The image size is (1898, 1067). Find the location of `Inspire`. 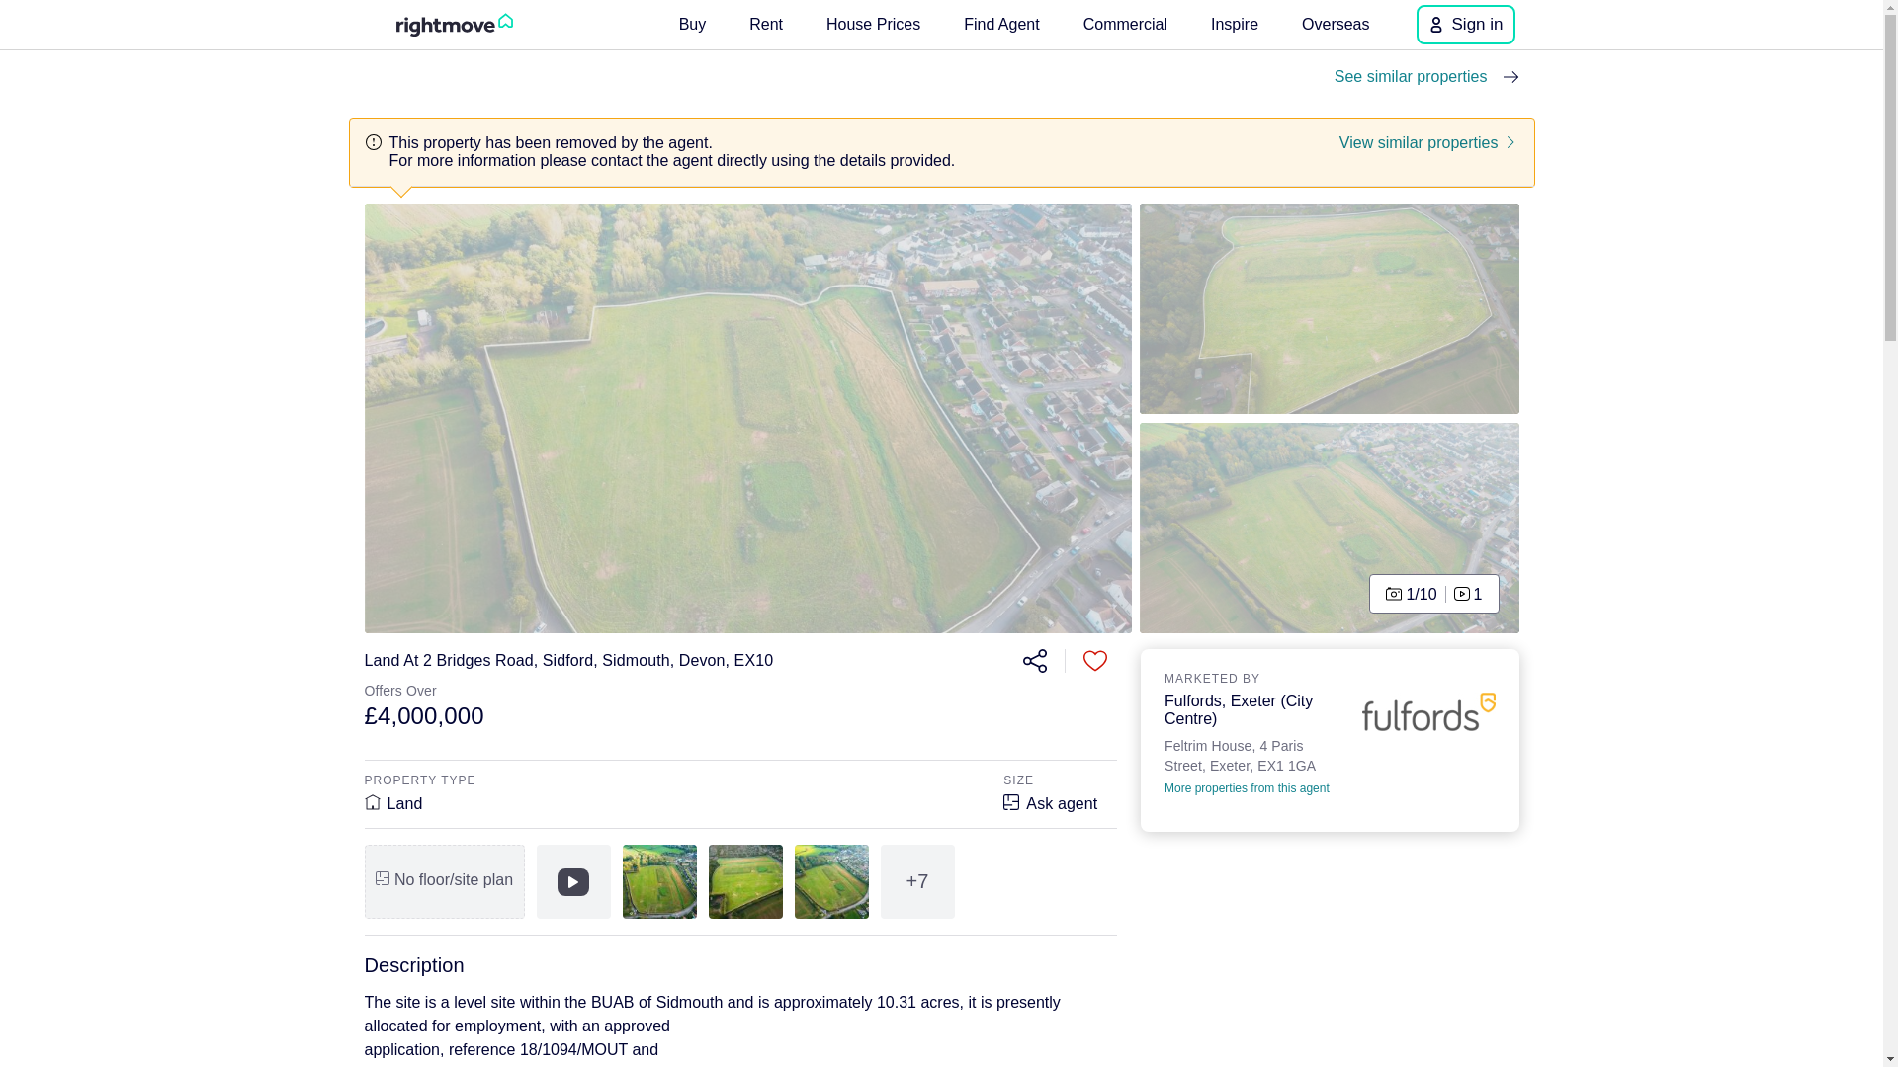

Inspire is located at coordinates (1234, 24).